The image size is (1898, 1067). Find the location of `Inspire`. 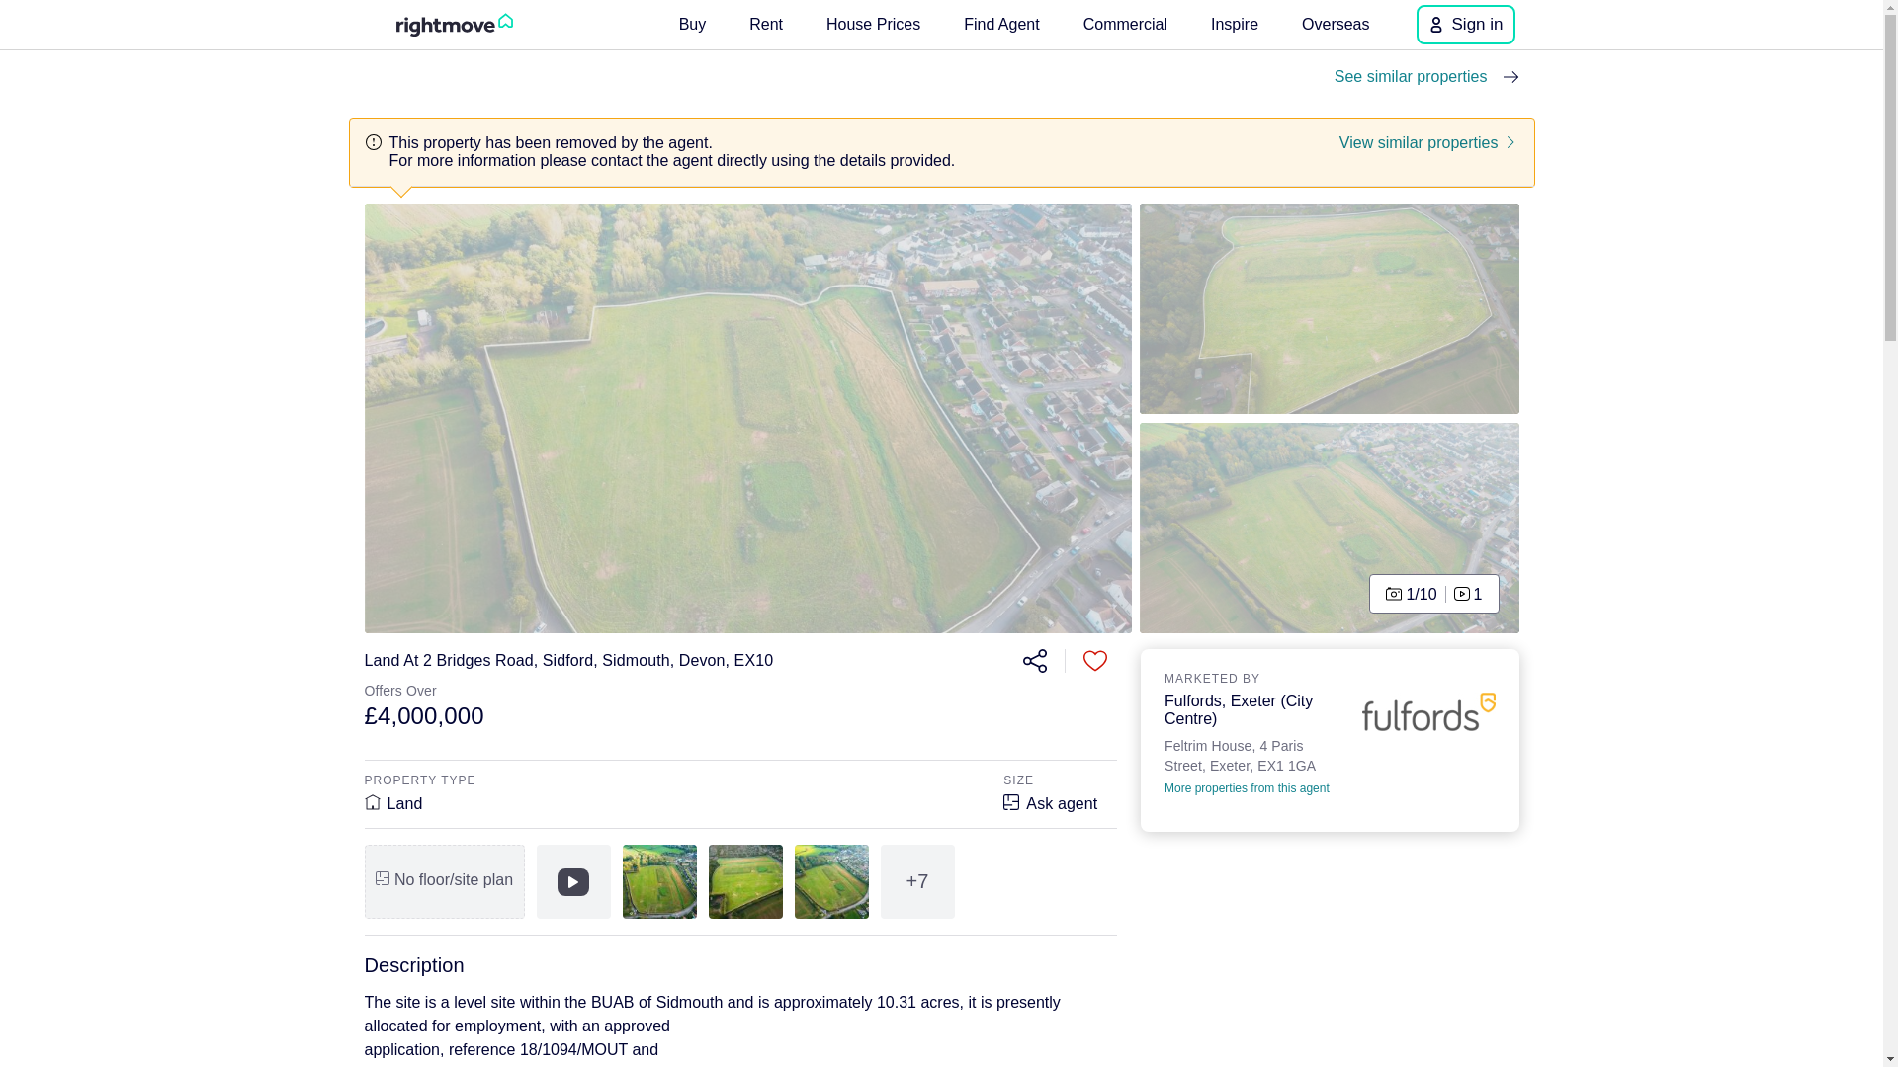

Inspire is located at coordinates (1234, 24).